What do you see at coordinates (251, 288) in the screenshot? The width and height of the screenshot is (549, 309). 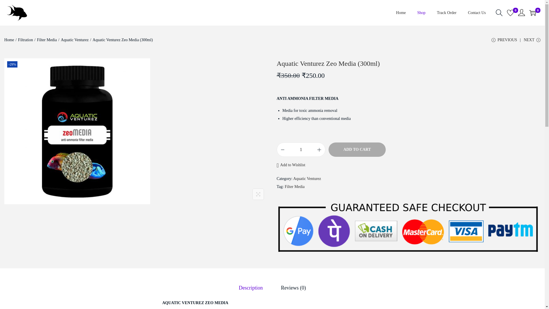 I see `Description` at bounding box center [251, 288].